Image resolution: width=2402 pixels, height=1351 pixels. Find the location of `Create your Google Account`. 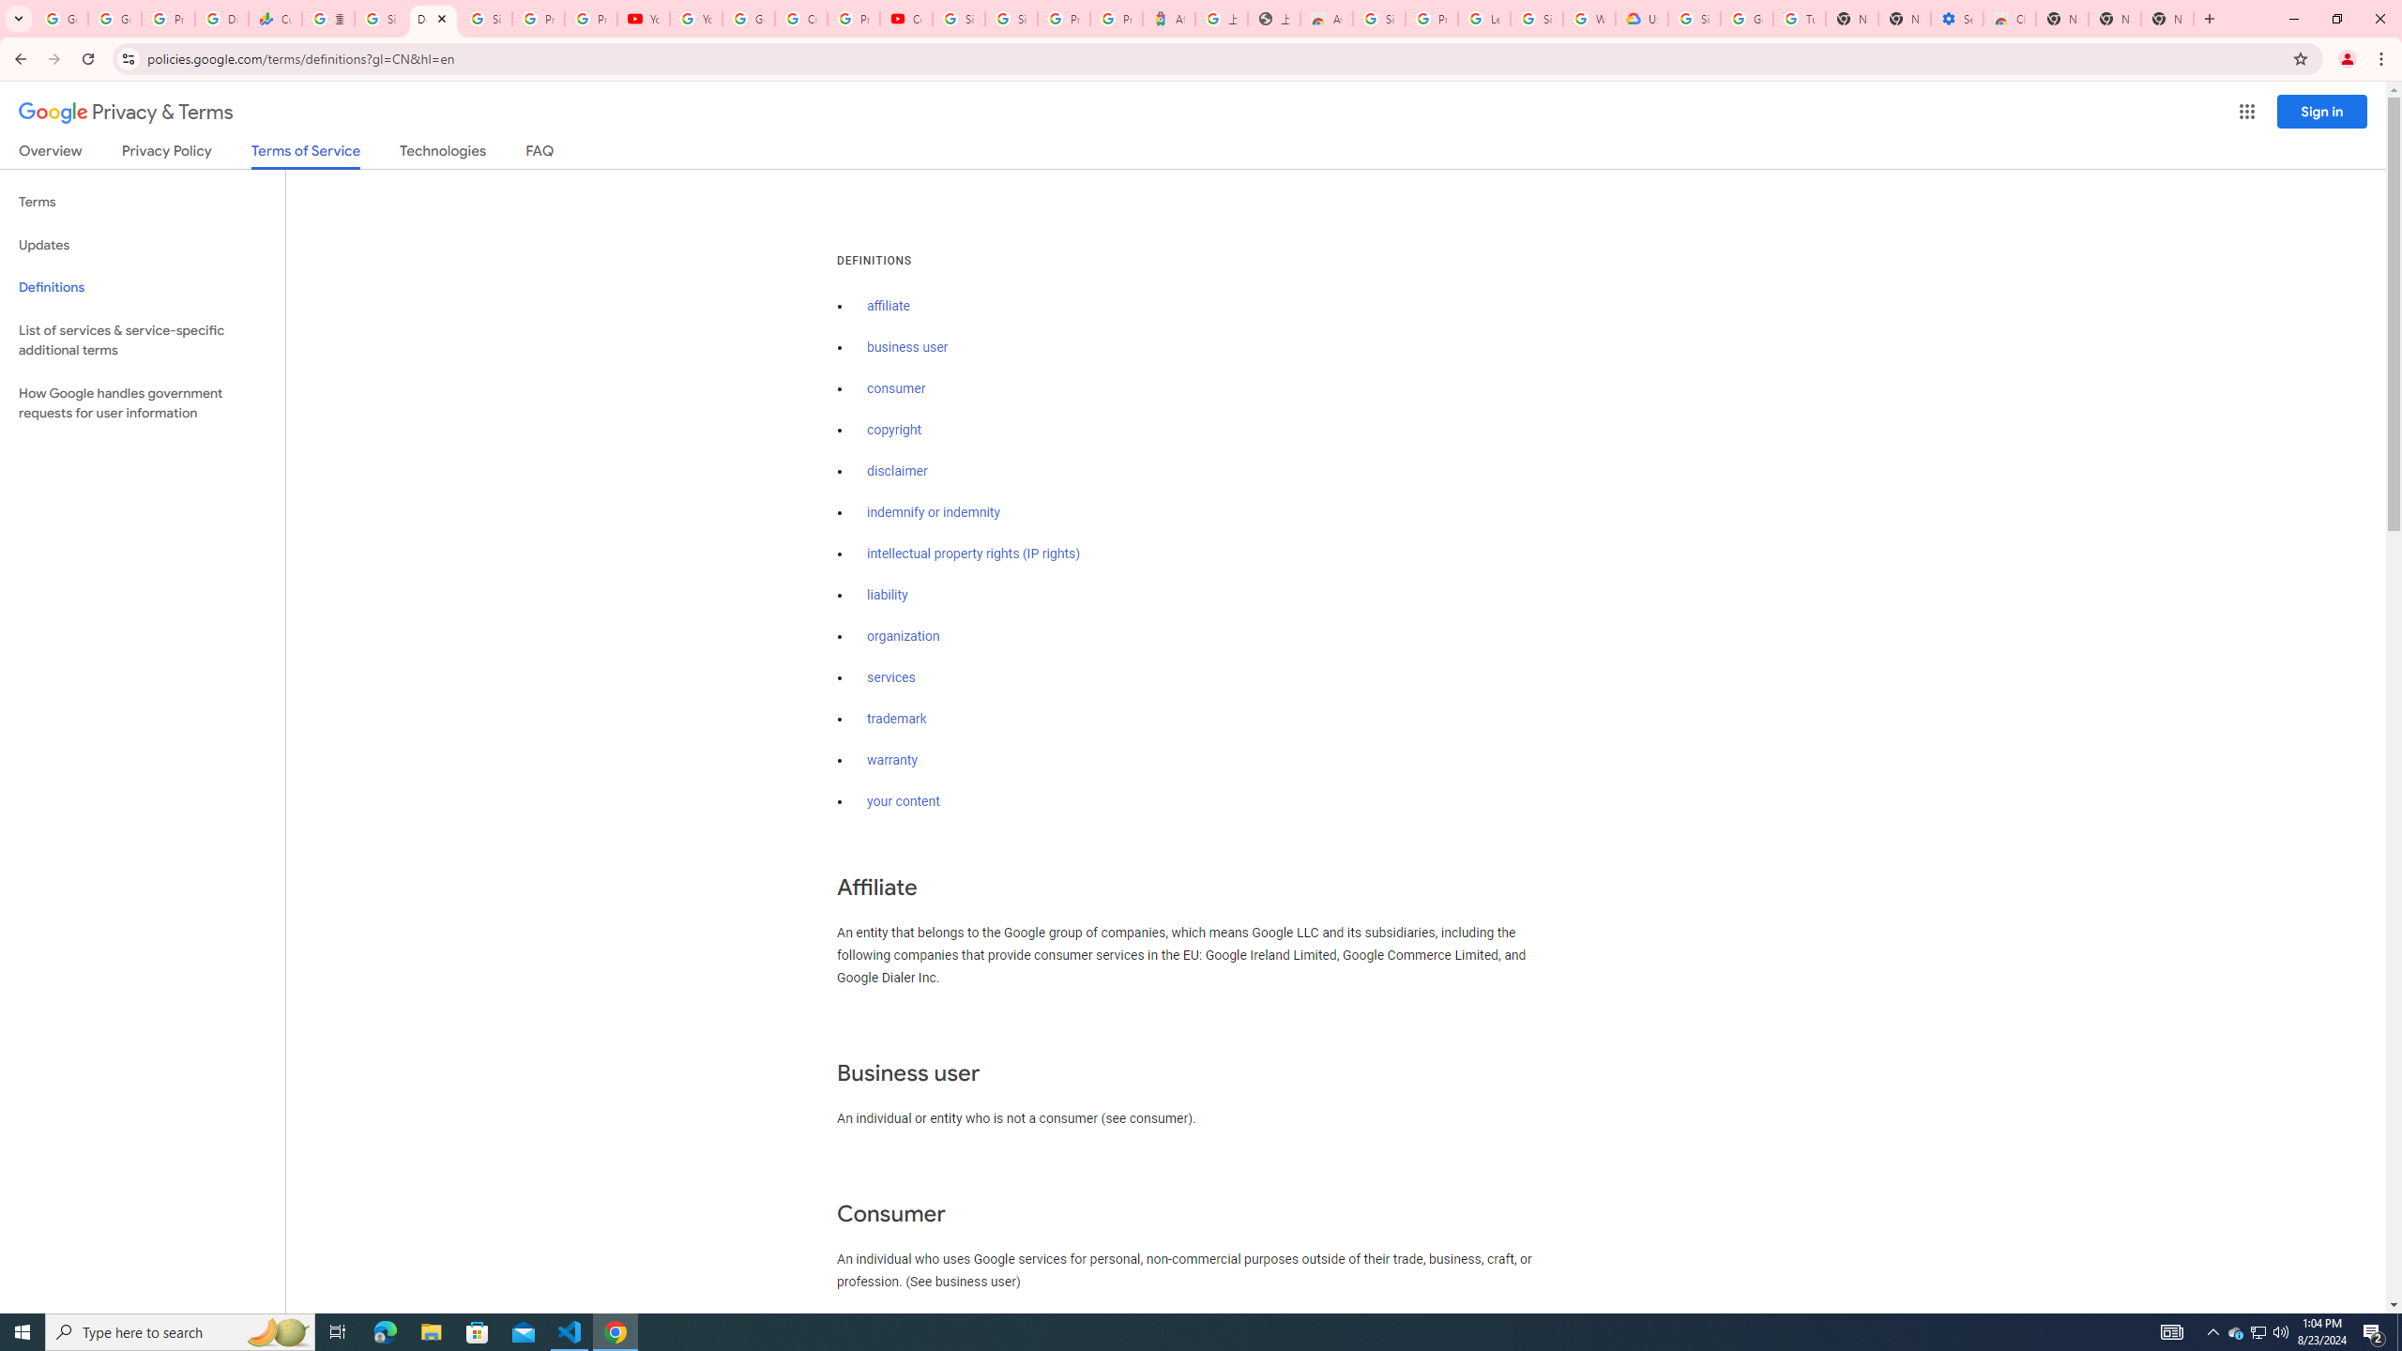

Create your Google Account is located at coordinates (800, 19).